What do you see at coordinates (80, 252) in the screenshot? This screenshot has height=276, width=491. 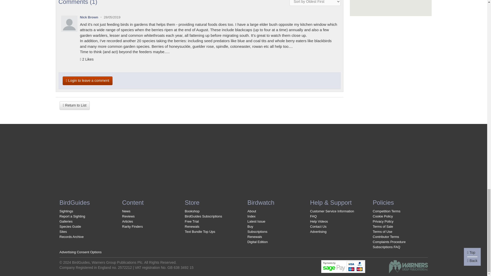 I see `View your Advertising Consent options for this website` at bounding box center [80, 252].